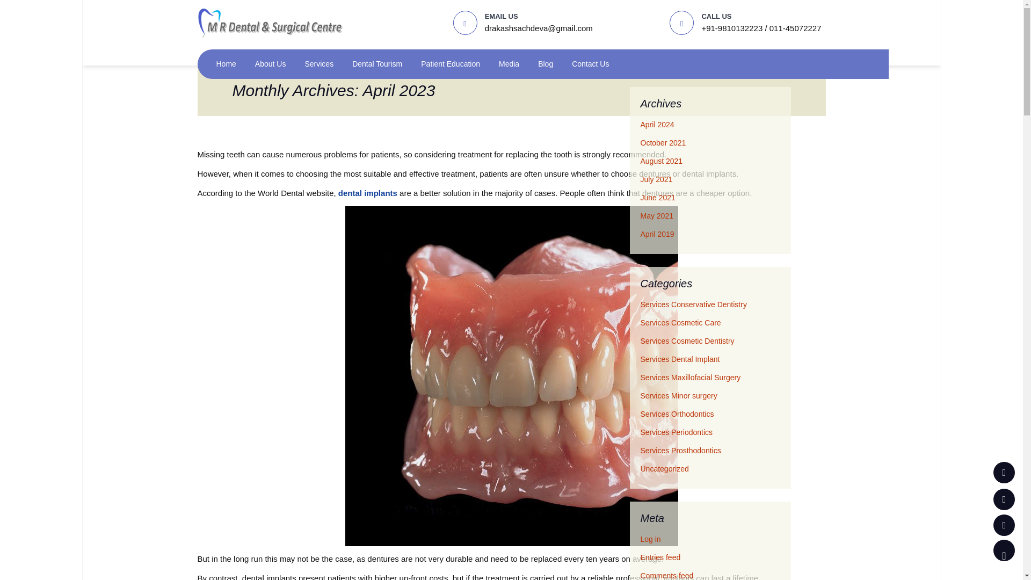 This screenshot has width=1031, height=580. Describe the element at coordinates (657, 124) in the screenshot. I see `April 2024` at that location.